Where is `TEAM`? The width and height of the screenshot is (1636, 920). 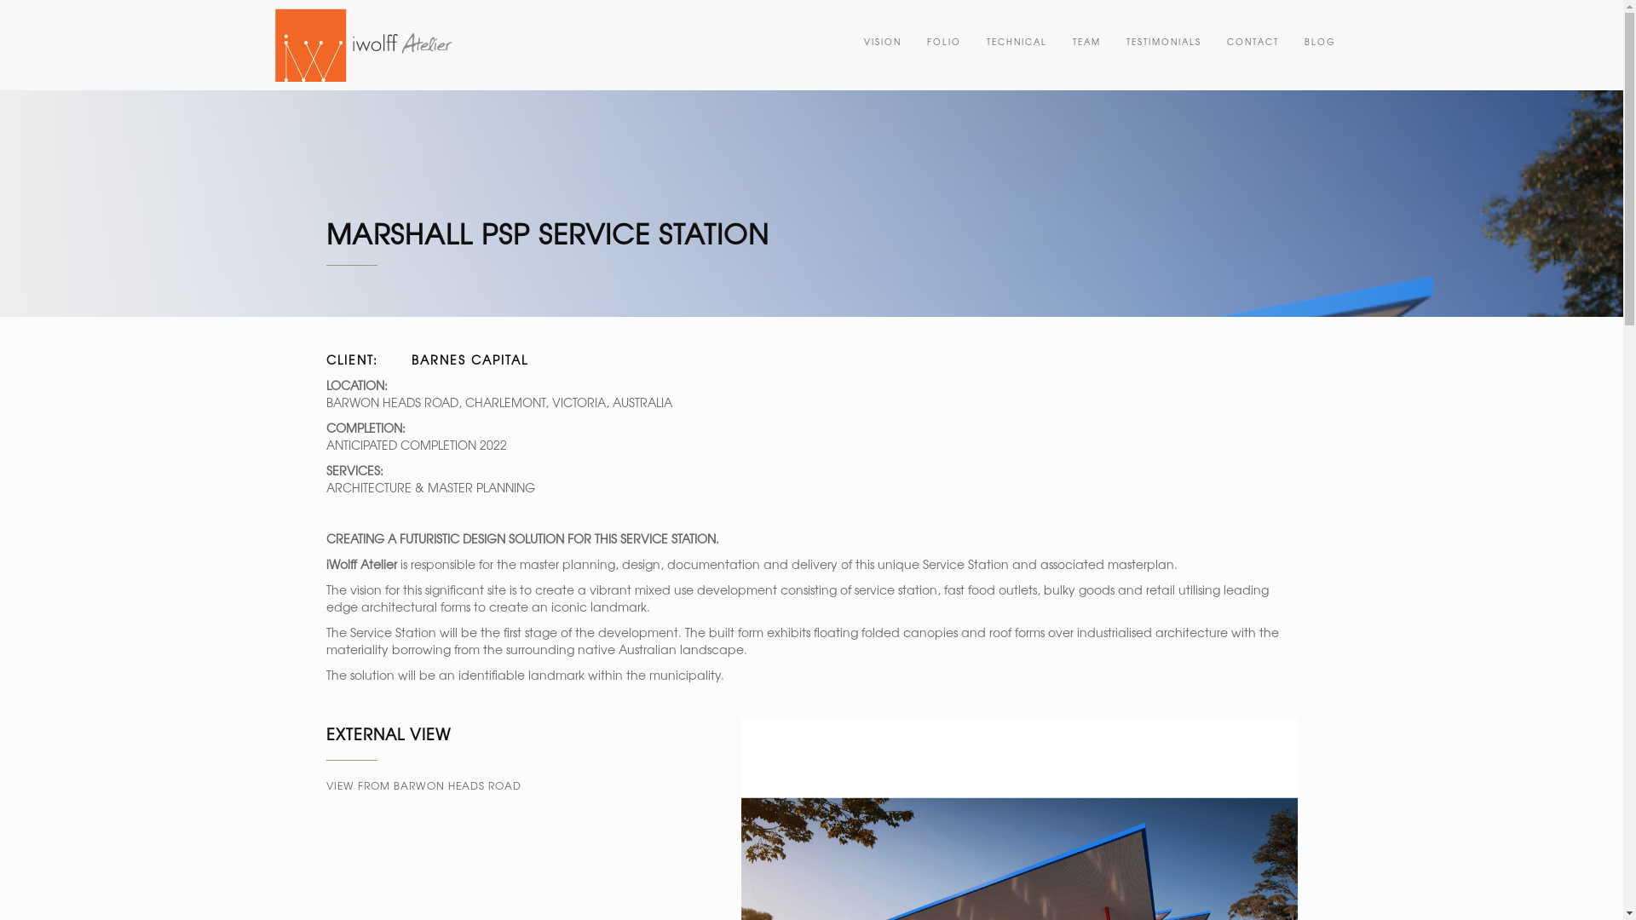
TEAM is located at coordinates (1087, 42).